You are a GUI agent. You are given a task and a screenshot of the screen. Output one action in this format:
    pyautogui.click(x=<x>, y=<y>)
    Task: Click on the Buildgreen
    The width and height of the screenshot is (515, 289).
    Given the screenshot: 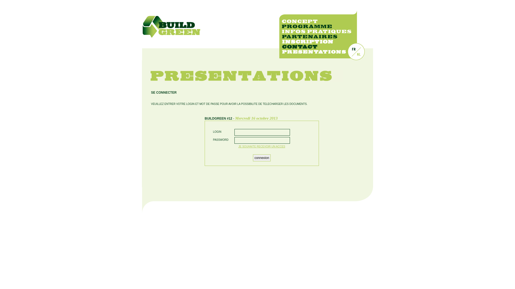 What is the action you would take?
    pyautogui.click(x=171, y=26)
    